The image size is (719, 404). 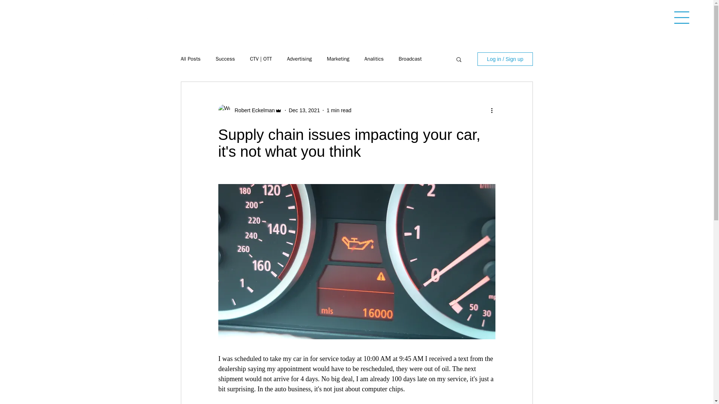 I want to click on CALCULATOR, so click(x=303, y=17).